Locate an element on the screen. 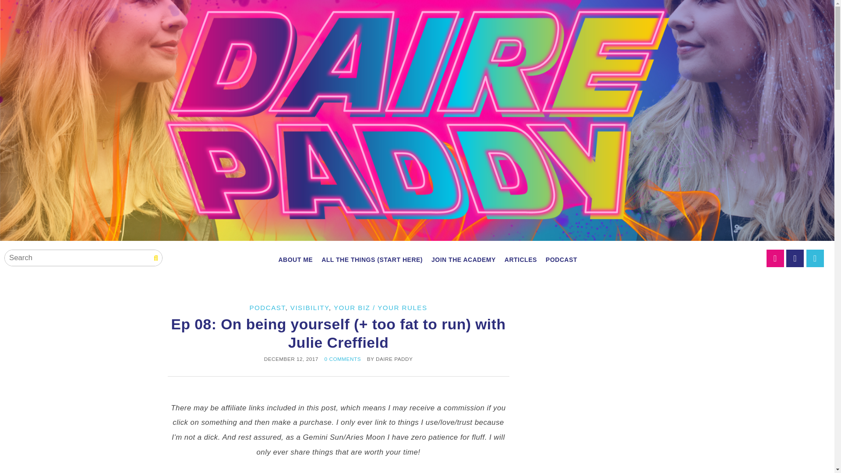 The width and height of the screenshot is (841, 473). PODCAST is located at coordinates (562, 259).